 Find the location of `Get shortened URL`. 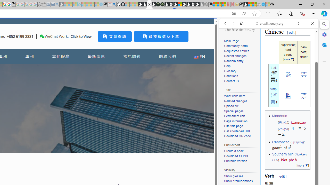

Get shortened URL is located at coordinates (237, 131).